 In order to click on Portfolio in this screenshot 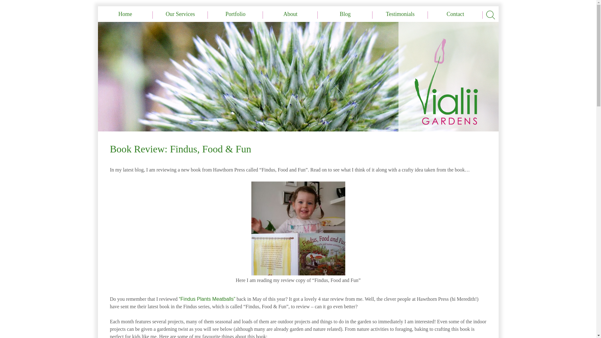, I will do `click(235, 14)`.